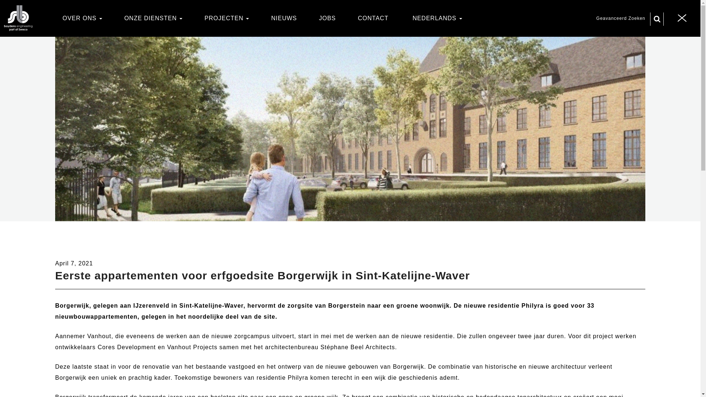 Image resolution: width=706 pixels, height=397 pixels. What do you see at coordinates (436, 17) in the screenshot?
I see ` NEDERLANDS` at bounding box center [436, 17].